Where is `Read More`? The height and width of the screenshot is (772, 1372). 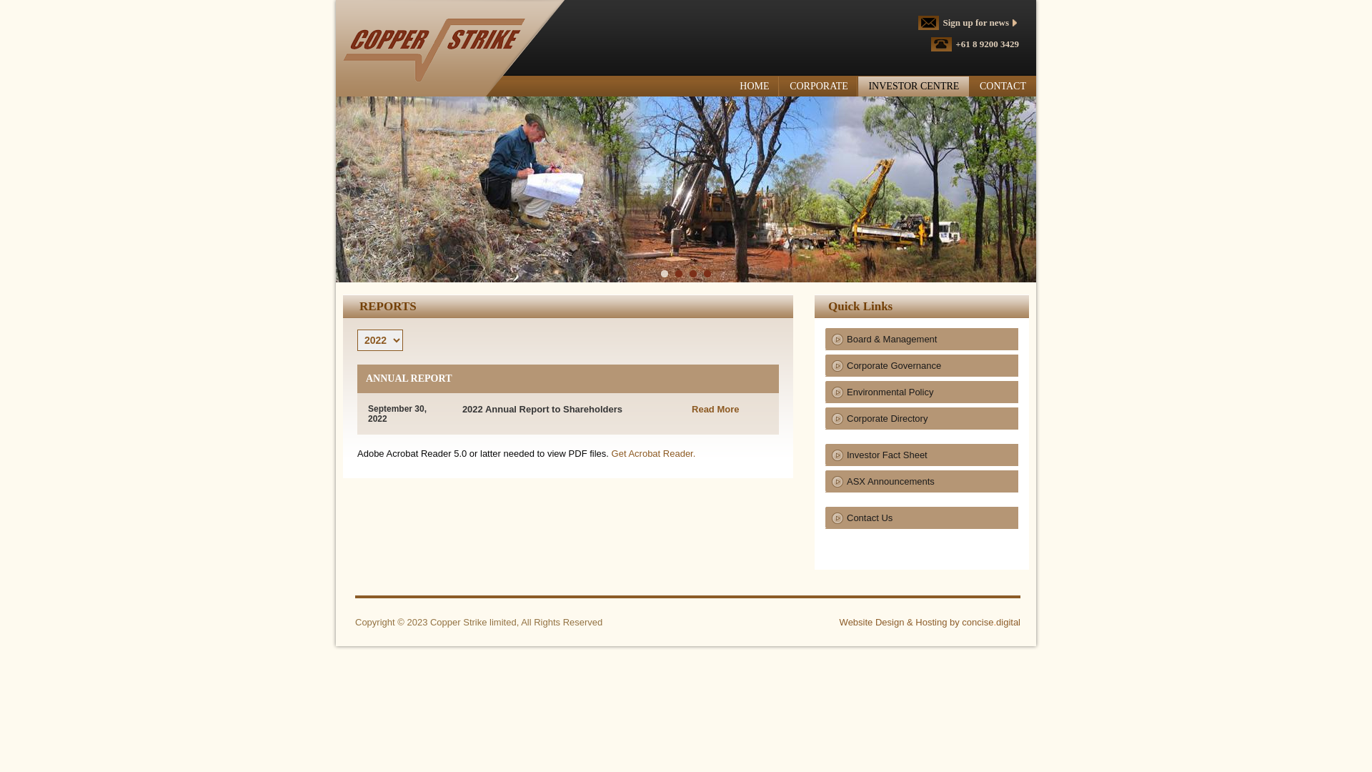 Read More is located at coordinates (715, 409).